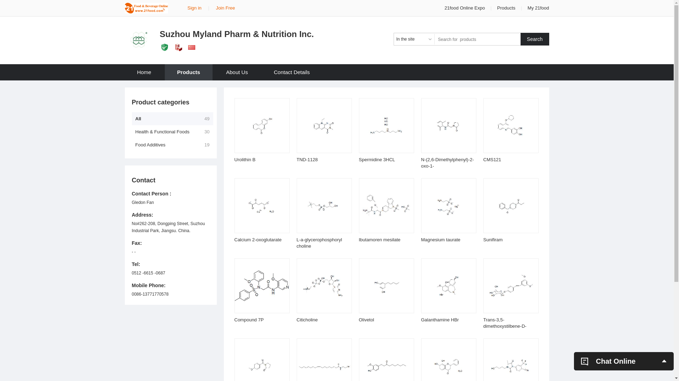  I want to click on My 21food, so click(538, 8).